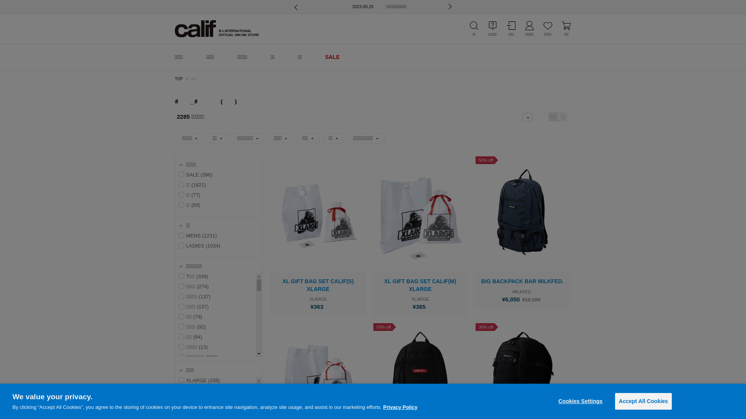  What do you see at coordinates (179, 79) in the screenshot?
I see `TOP` at bounding box center [179, 79].